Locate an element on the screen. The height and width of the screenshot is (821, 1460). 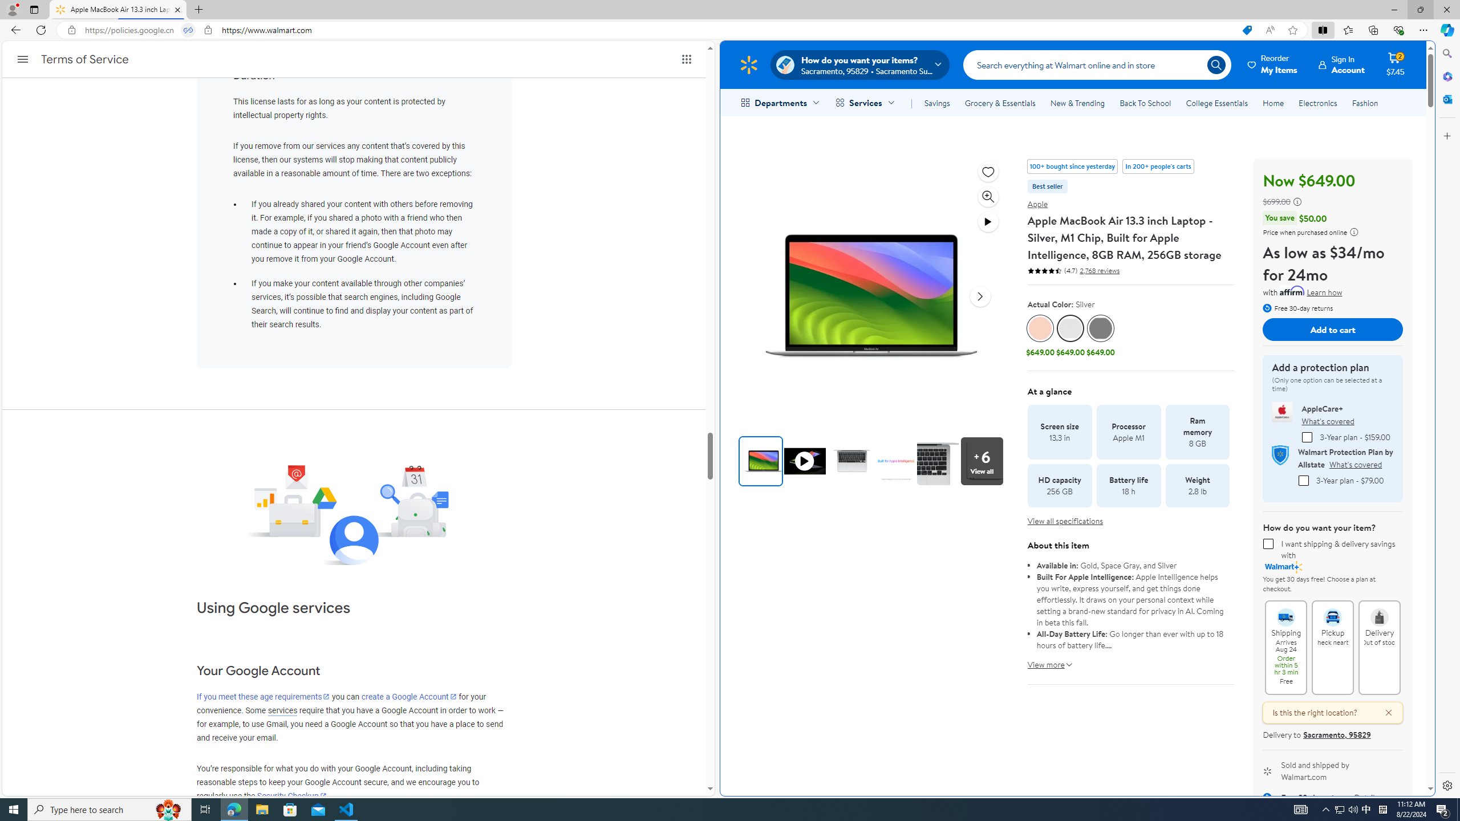
selected, Silver, $649.00 is located at coordinates (1070, 336).